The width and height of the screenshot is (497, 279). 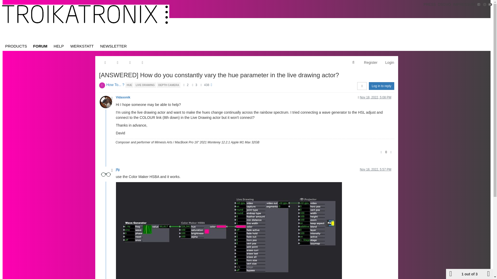 What do you see at coordinates (113, 46) in the screenshot?
I see `NEWSLETTER` at bounding box center [113, 46].